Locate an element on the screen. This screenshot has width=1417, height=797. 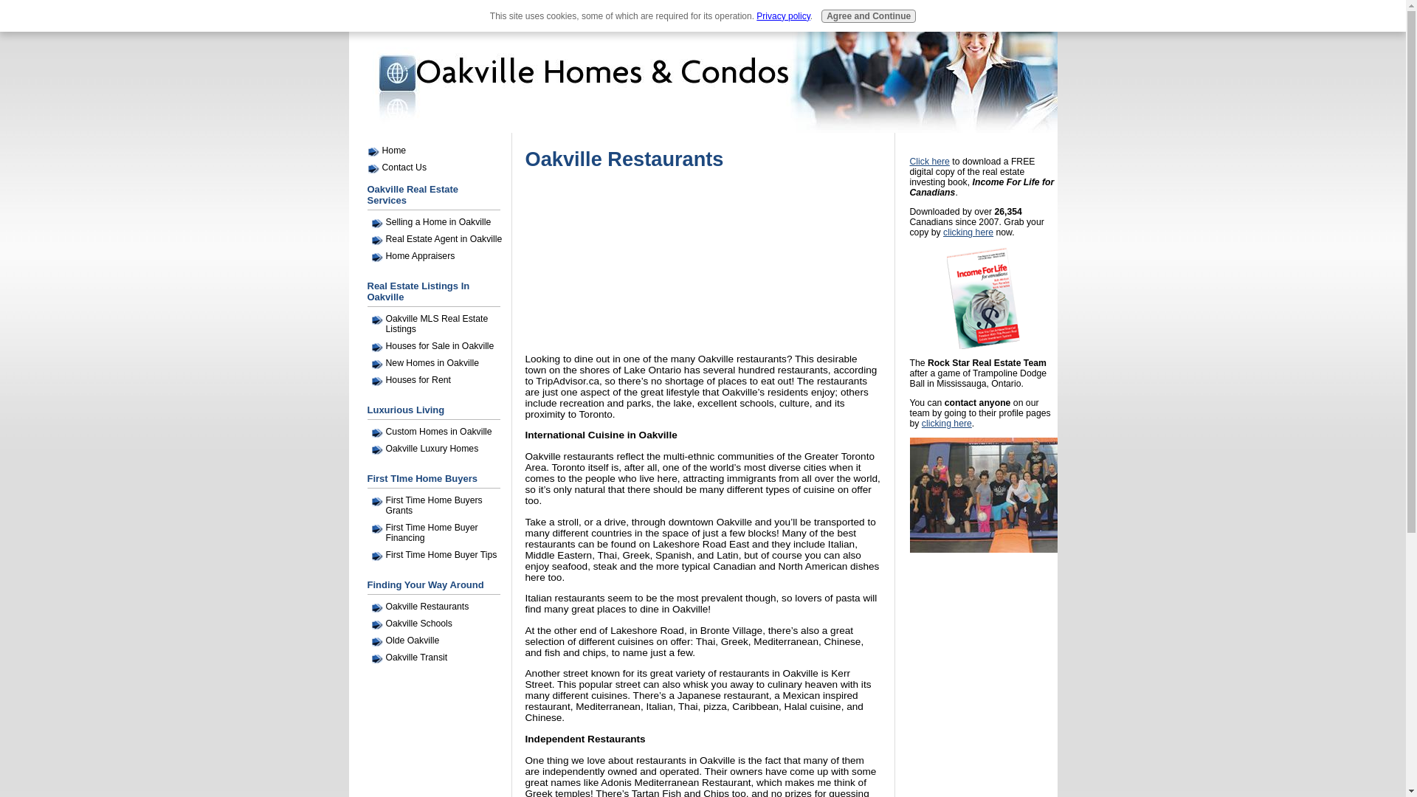
Oakville Restaurants is located at coordinates (440, 607).